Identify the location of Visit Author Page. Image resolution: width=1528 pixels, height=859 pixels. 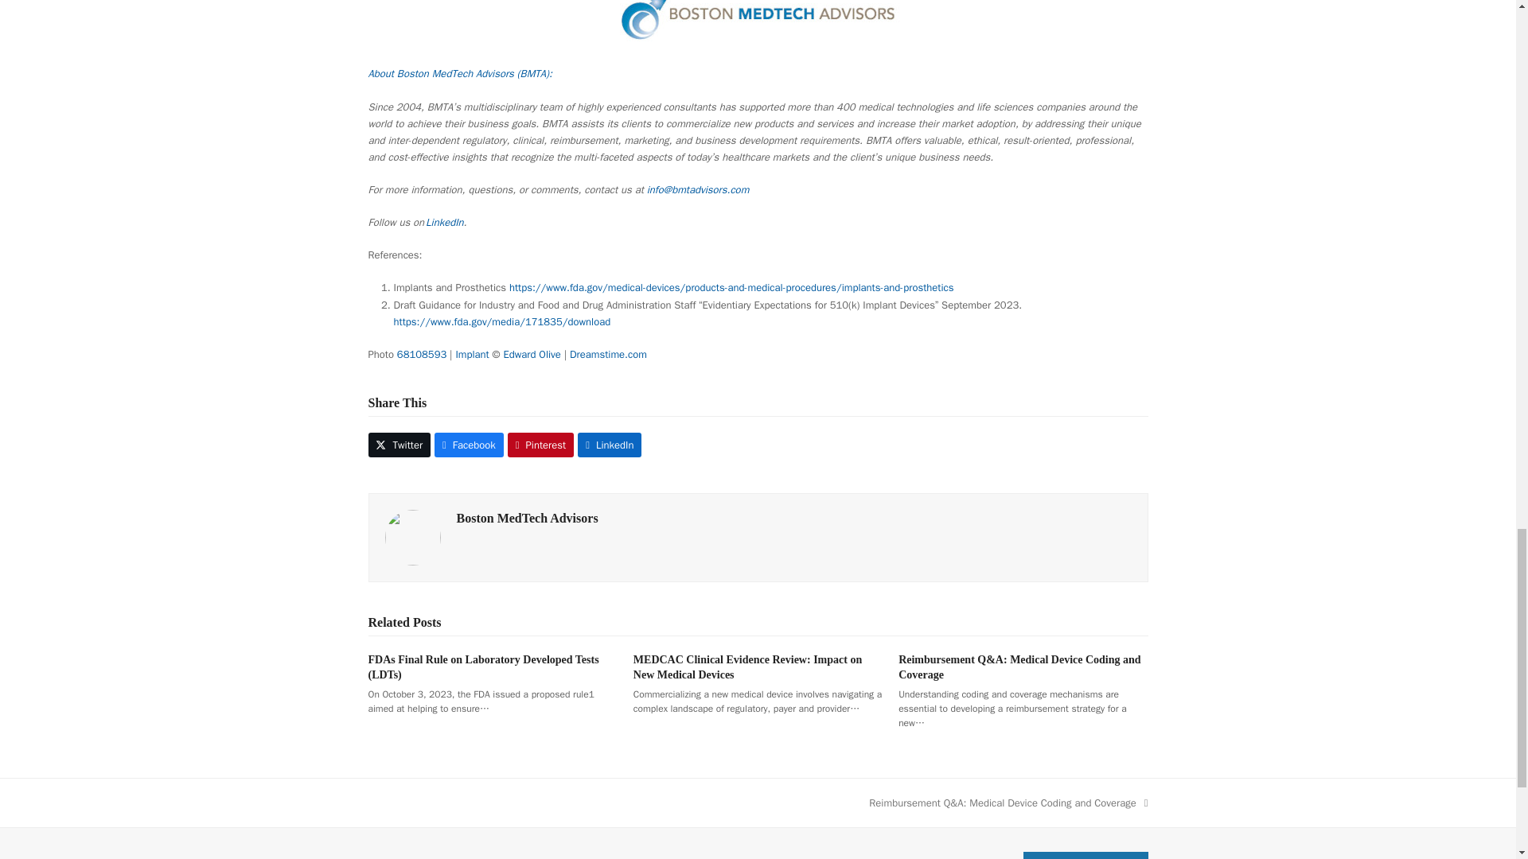
(412, 536).